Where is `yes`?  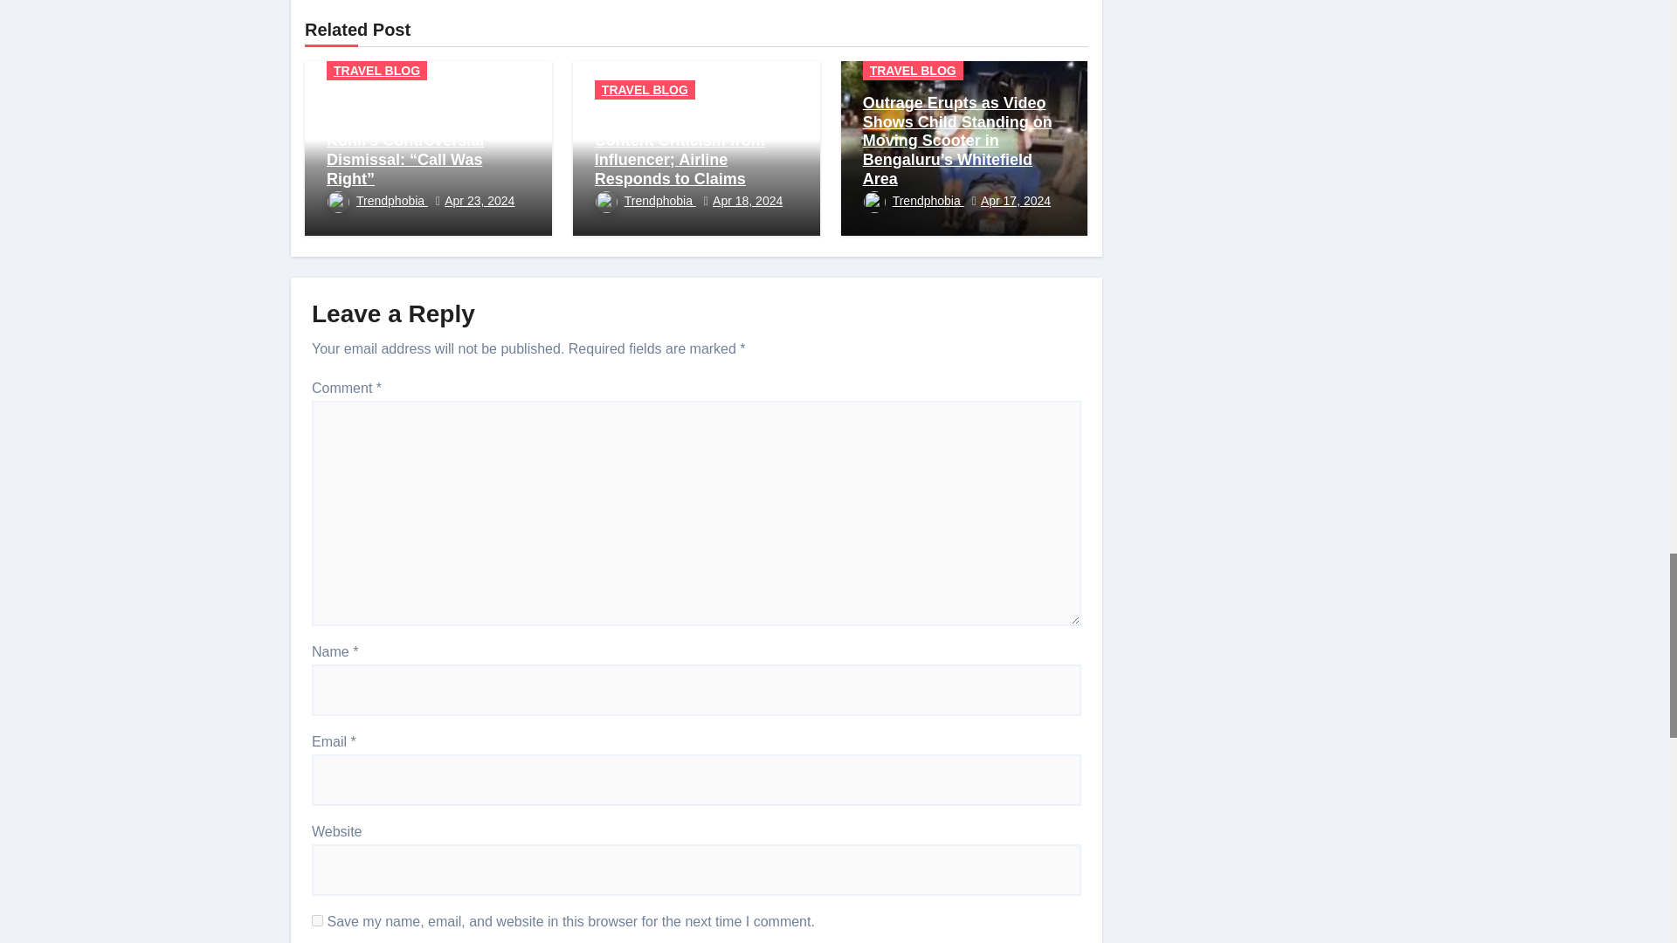 yes is located at coordinates (318, 920).